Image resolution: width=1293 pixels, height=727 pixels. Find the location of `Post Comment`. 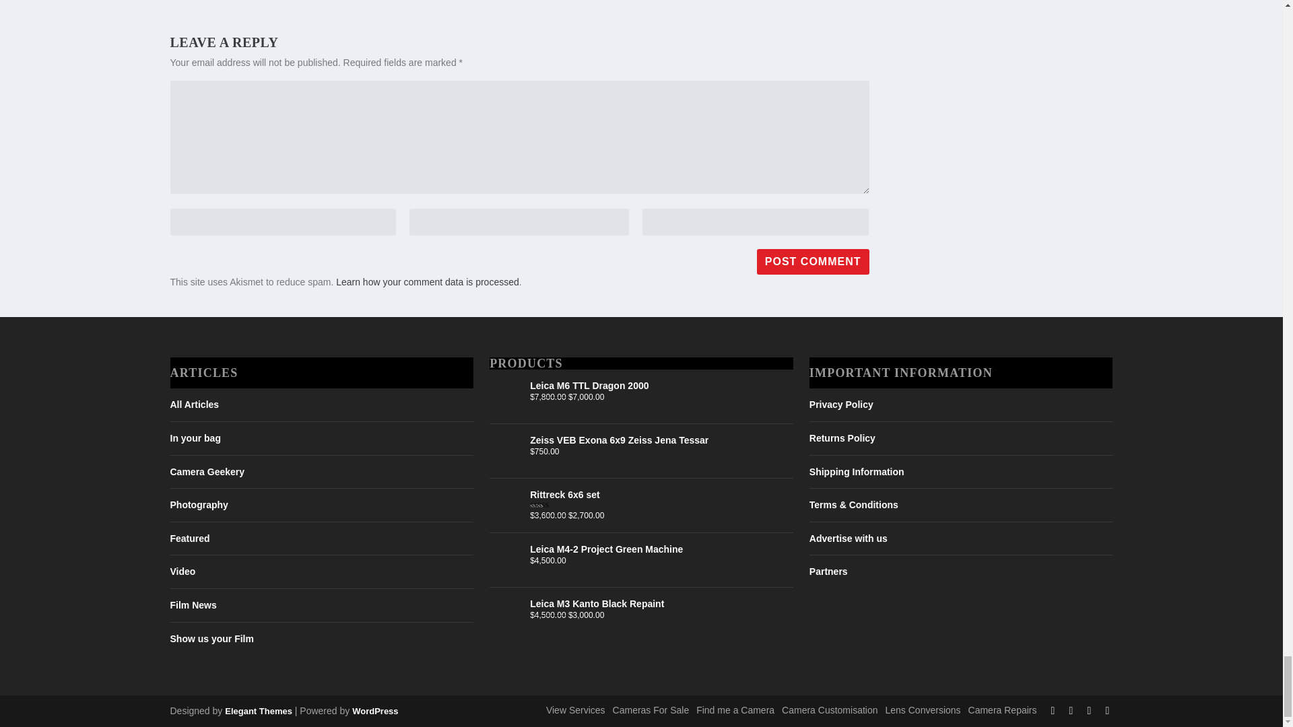

Post Comment is located at coordinates (812, 262).